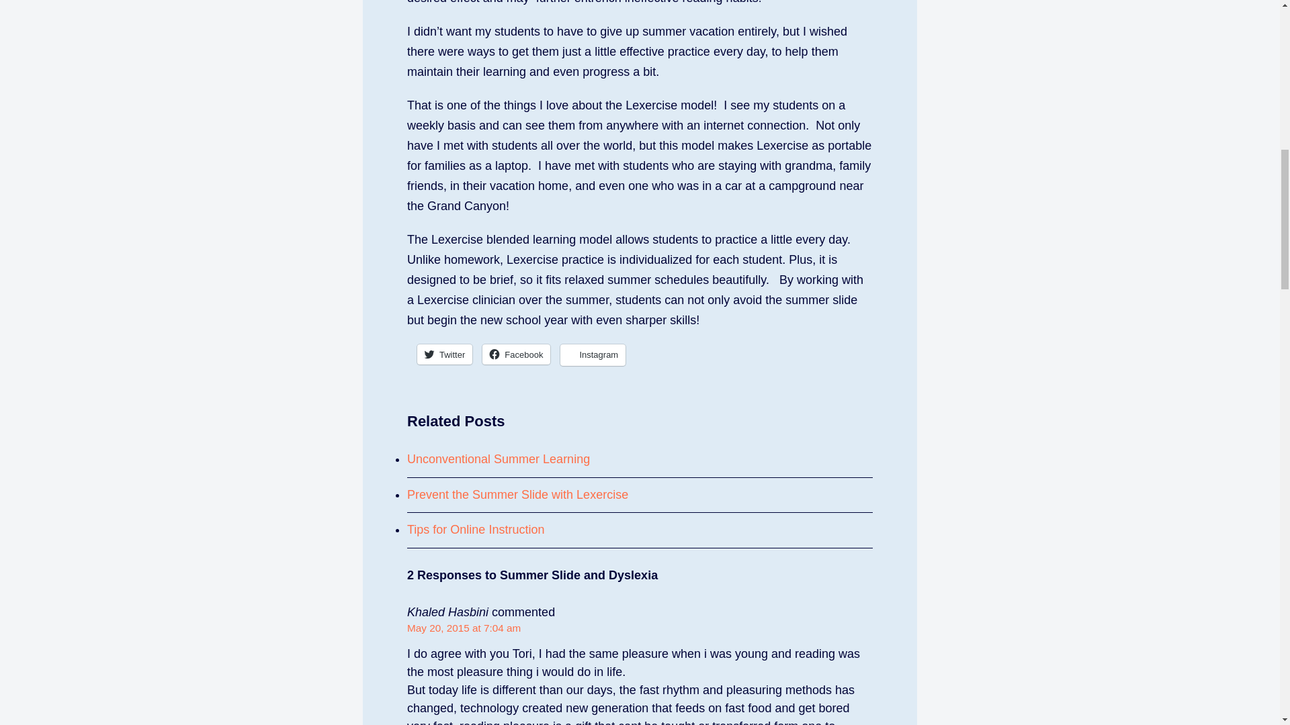  I want to click on Click to share on Instagram, so click(593, 355).